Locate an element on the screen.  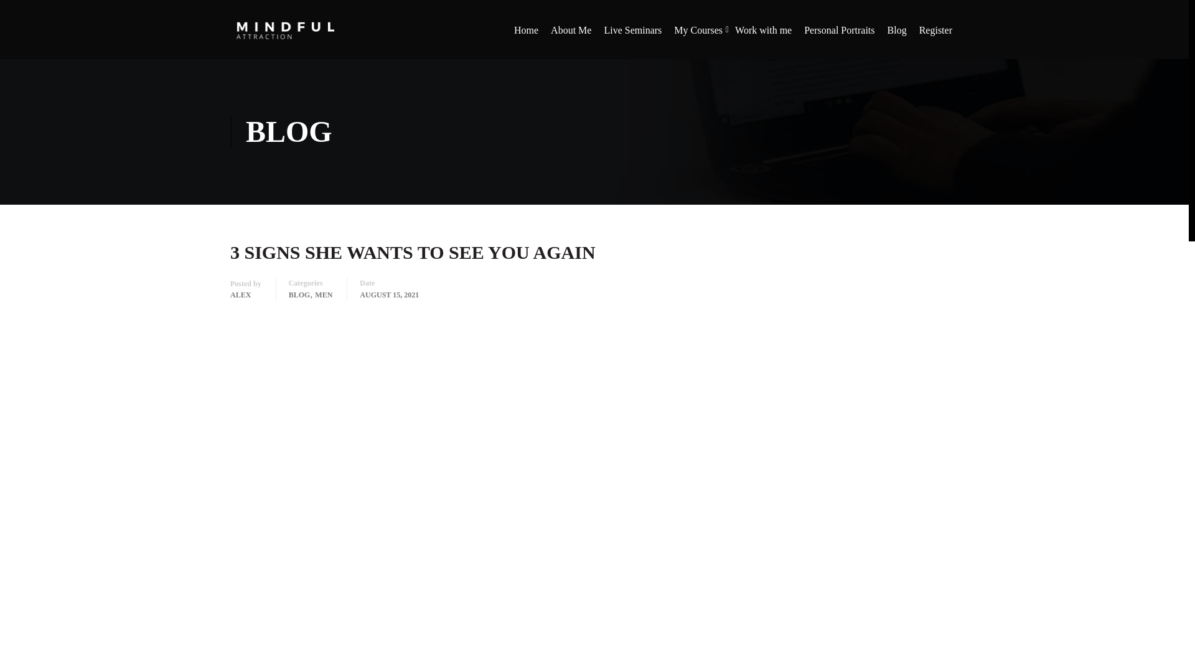
BLOG is located at coordinates (300, 295).